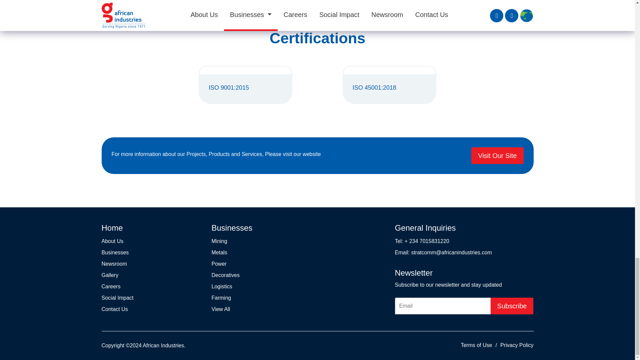 This screenshot has height=360, width=640. What do you see at coordinates (219, 241) in the screenshot?
I see `Mining` at bounding box center [219, 241].